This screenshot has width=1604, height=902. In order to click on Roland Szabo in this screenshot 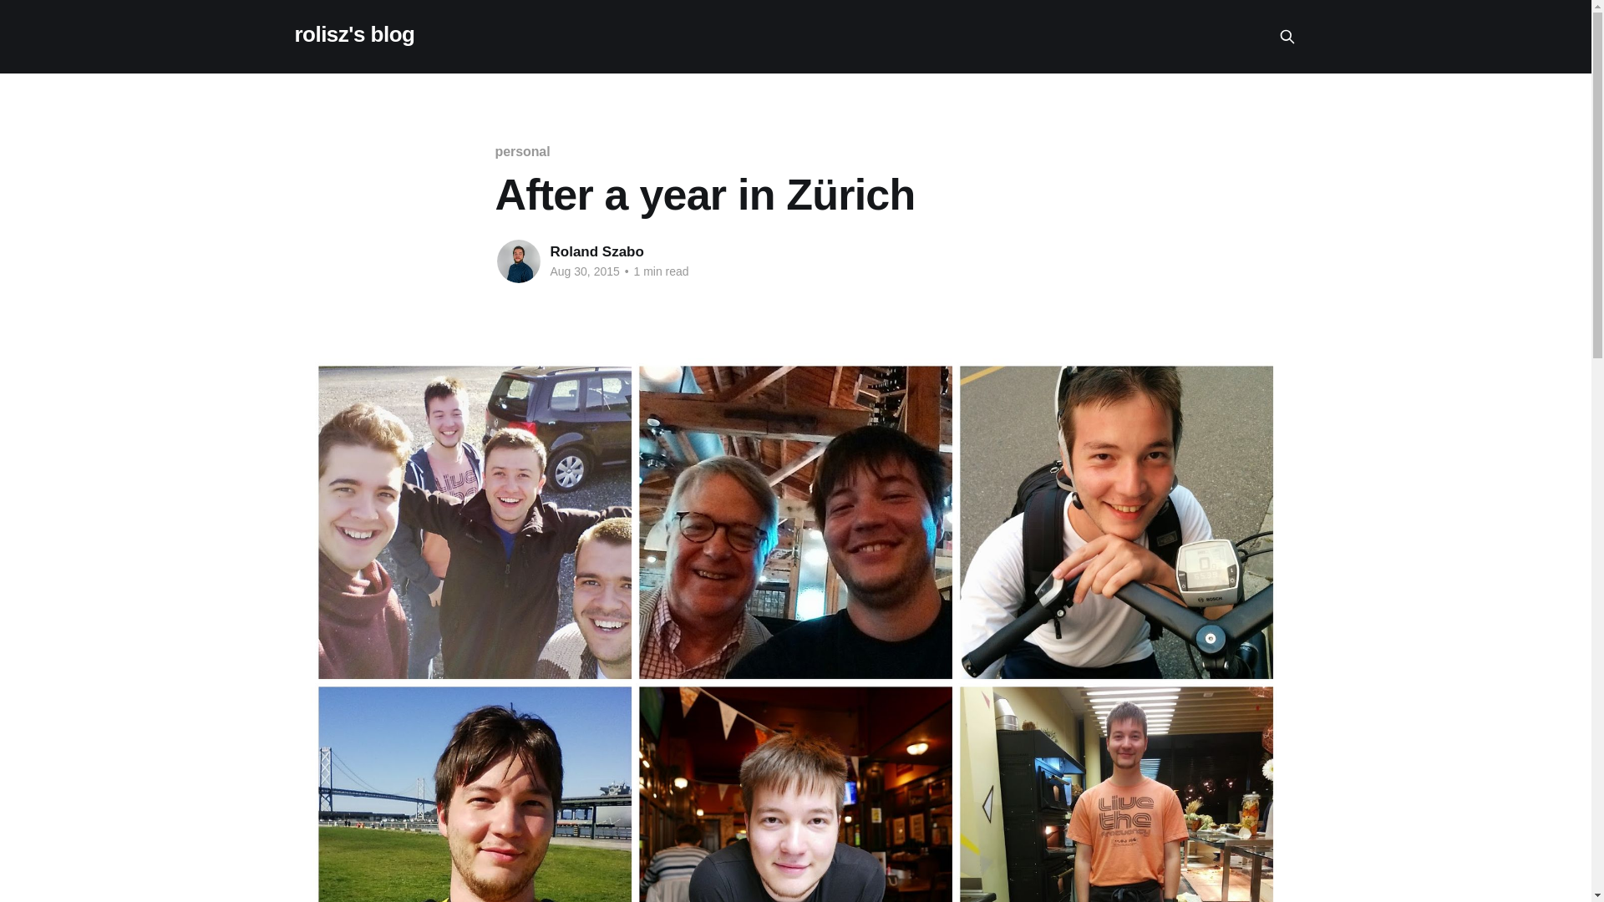, I will do `click(596, 251)`.